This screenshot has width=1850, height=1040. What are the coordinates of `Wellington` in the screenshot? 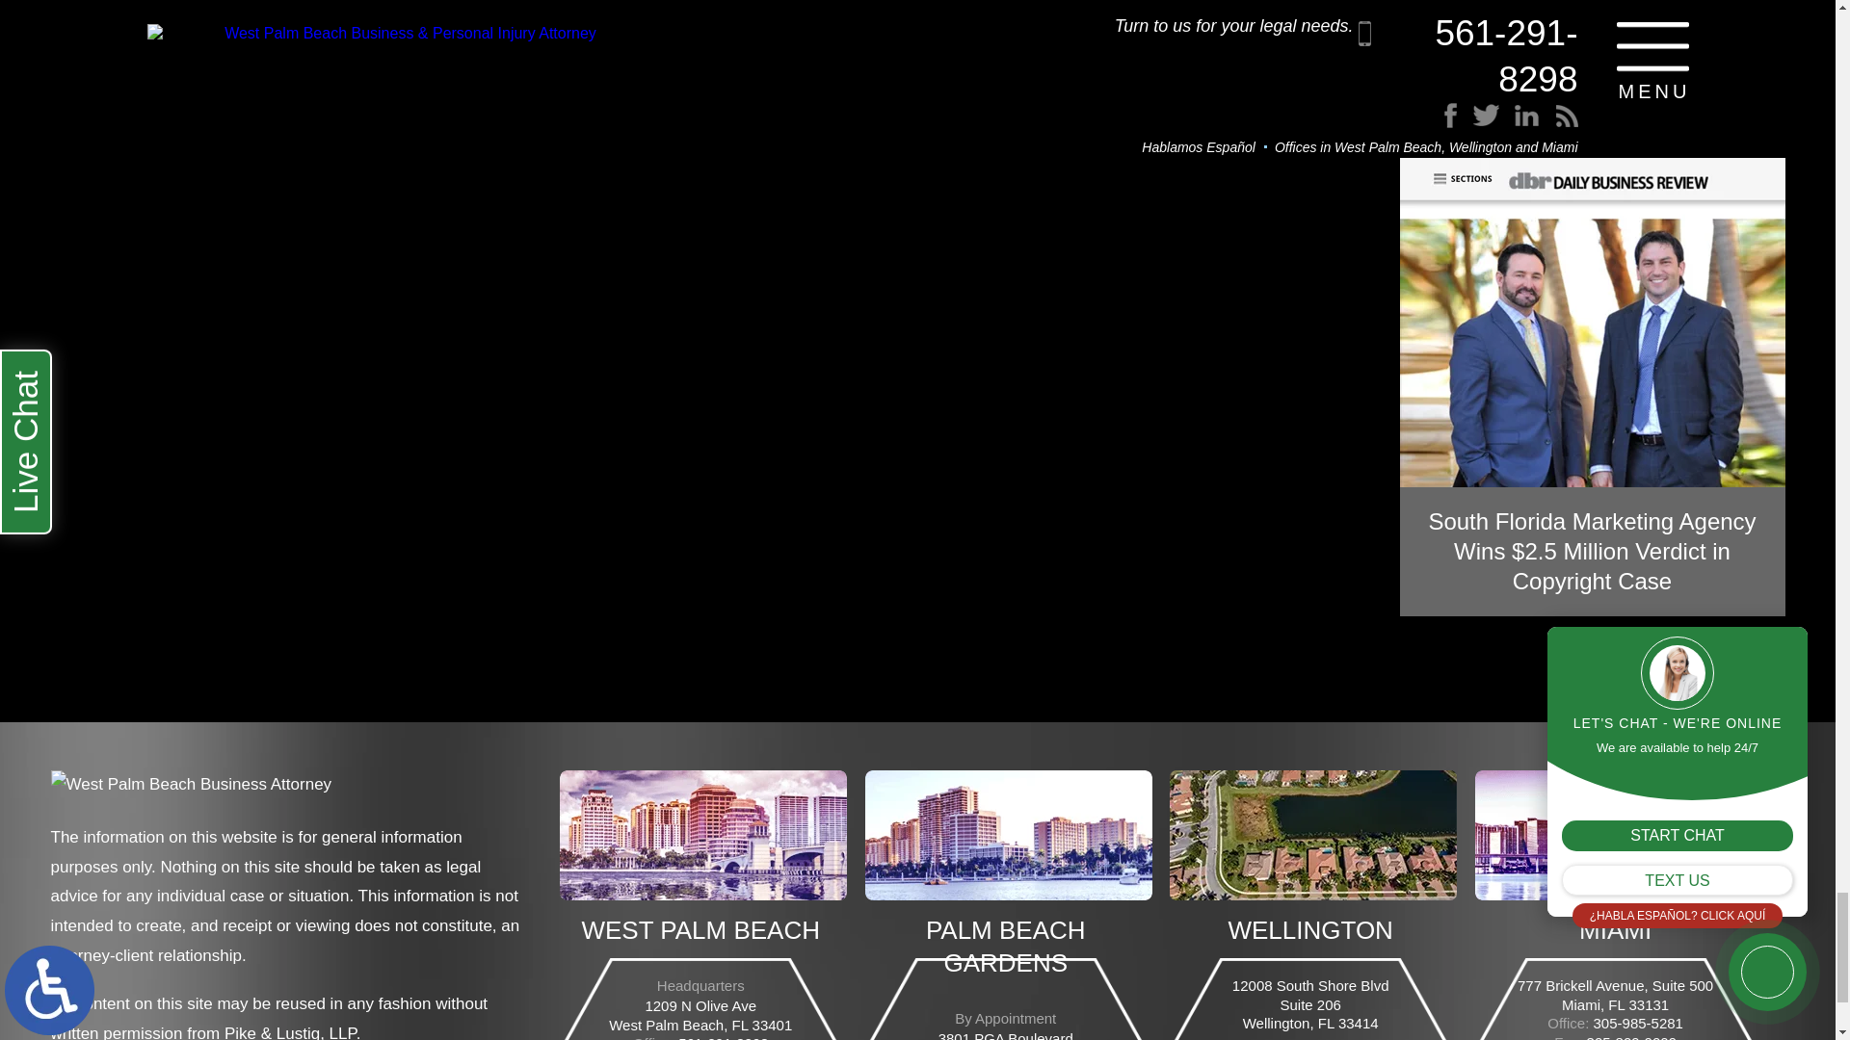 It's located at (1312, 836).